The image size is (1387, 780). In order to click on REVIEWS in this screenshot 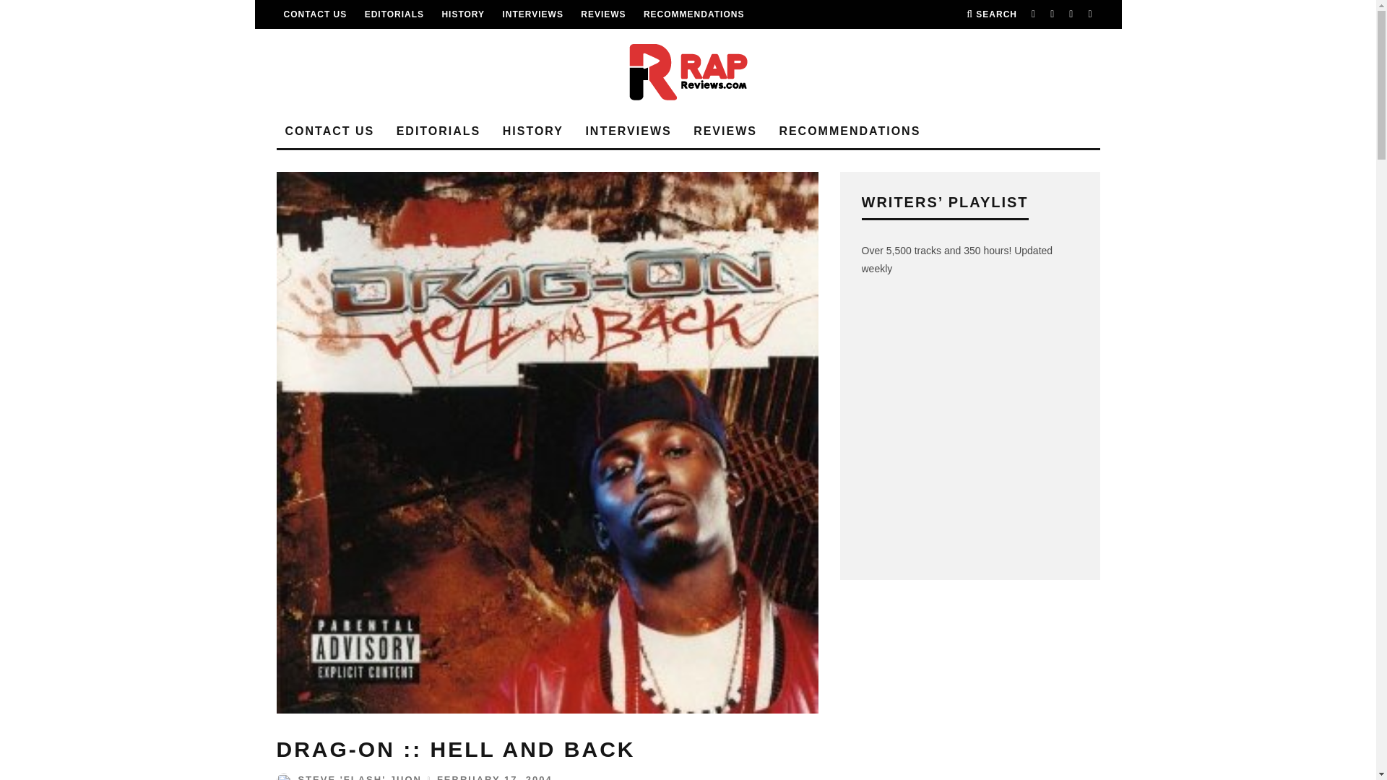, I will do `click(602, 14)`.